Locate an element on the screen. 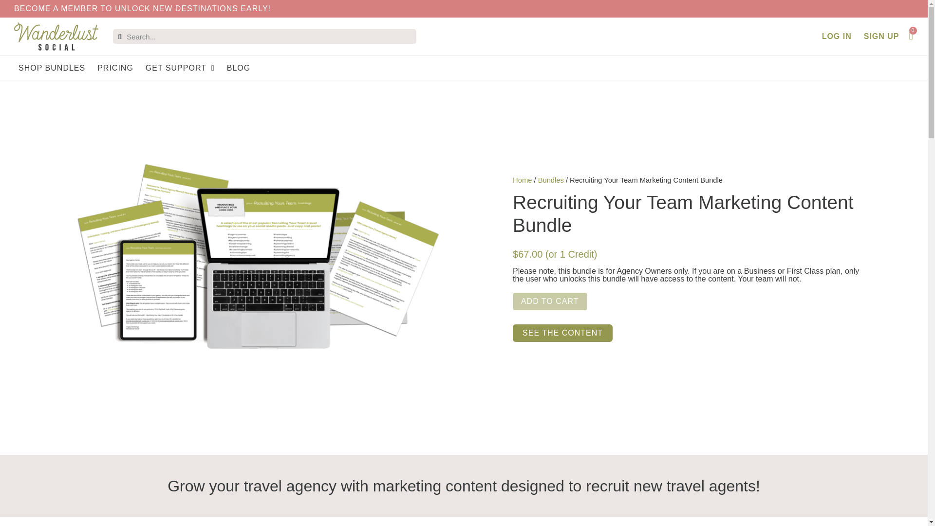  SHOP BUNDLES is located at coordinates (52, 68).